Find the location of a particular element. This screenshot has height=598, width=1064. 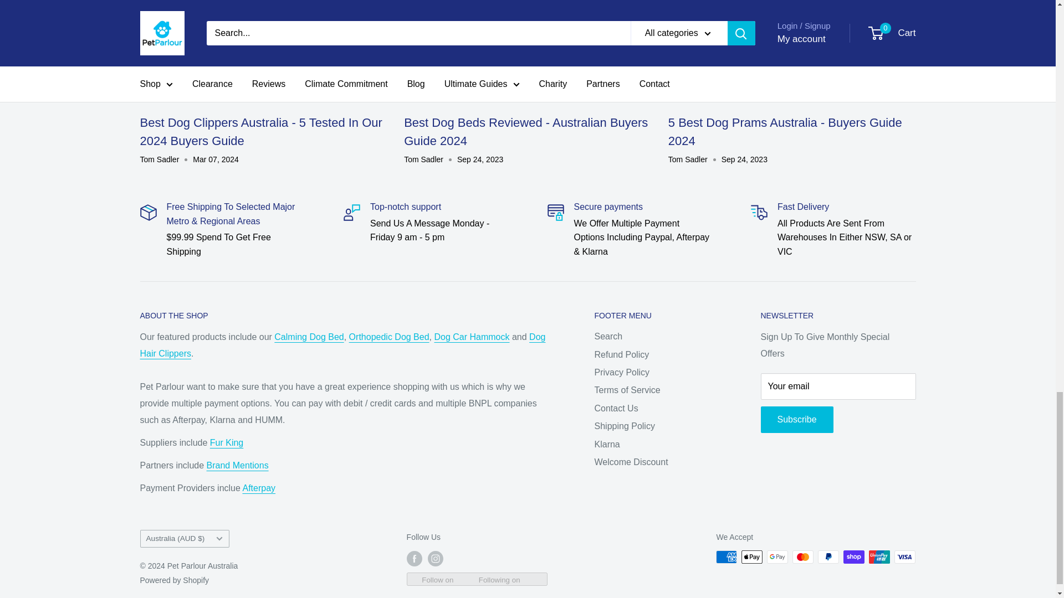

Calming Dog Bed is located at coordinates (309, 337).